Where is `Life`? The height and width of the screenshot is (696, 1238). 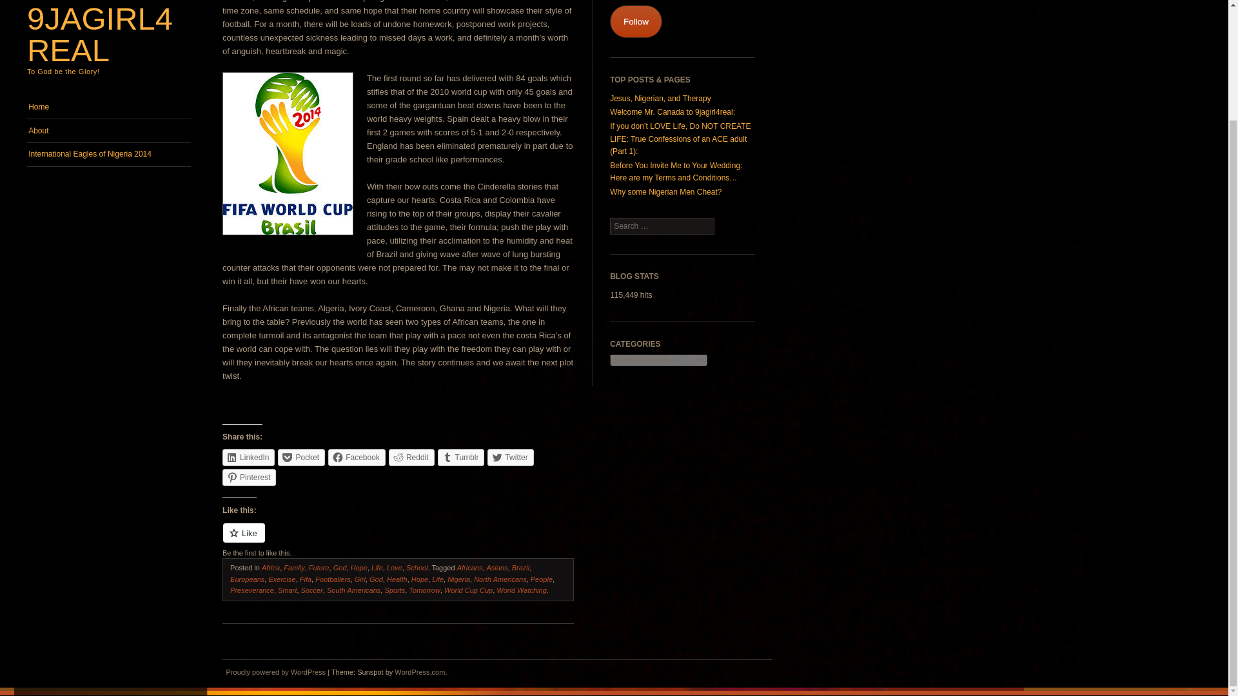
Life is located at coordinates (437, 579).